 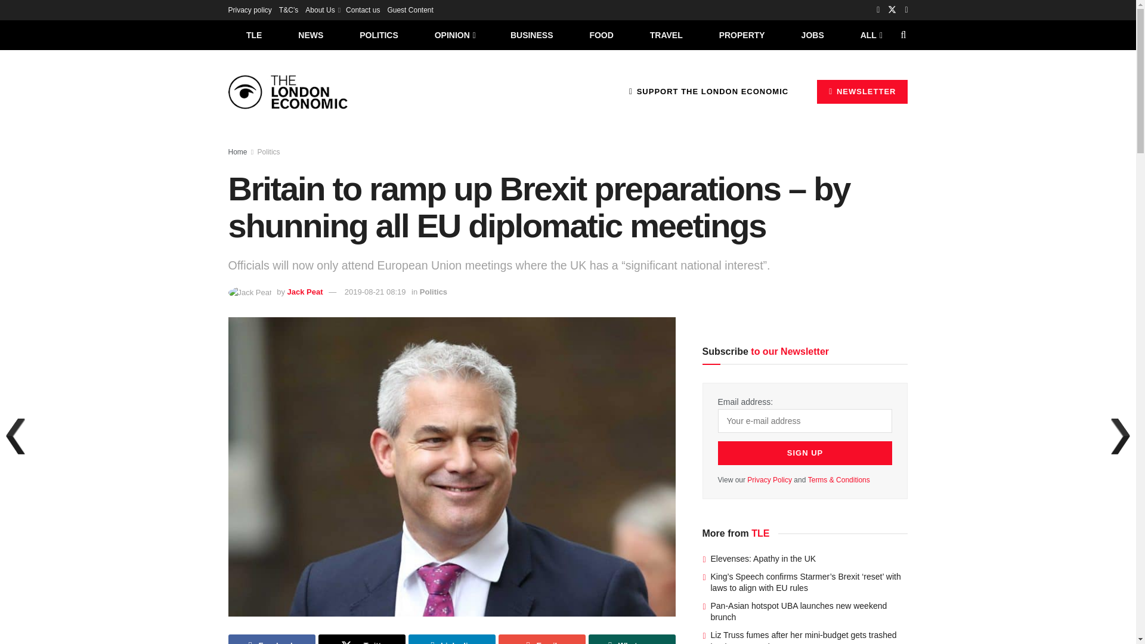 I want to click on PROPERTY, so click(x=742, y=35).